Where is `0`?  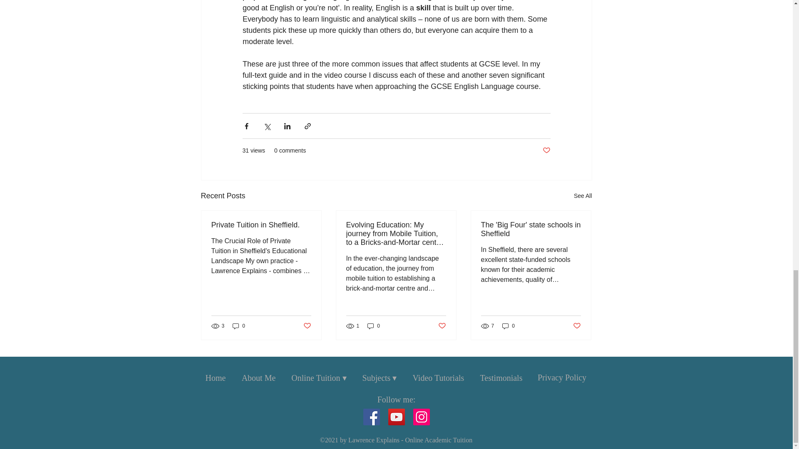 0 is located at coordinates (239, 326).